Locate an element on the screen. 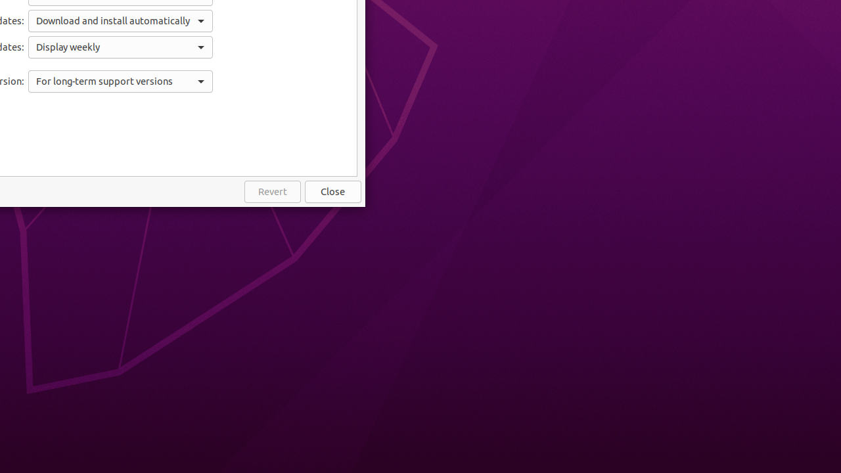 Image resolution: width=841 pixels, height=473 pixels. Close is located at coordinates (333, 192).